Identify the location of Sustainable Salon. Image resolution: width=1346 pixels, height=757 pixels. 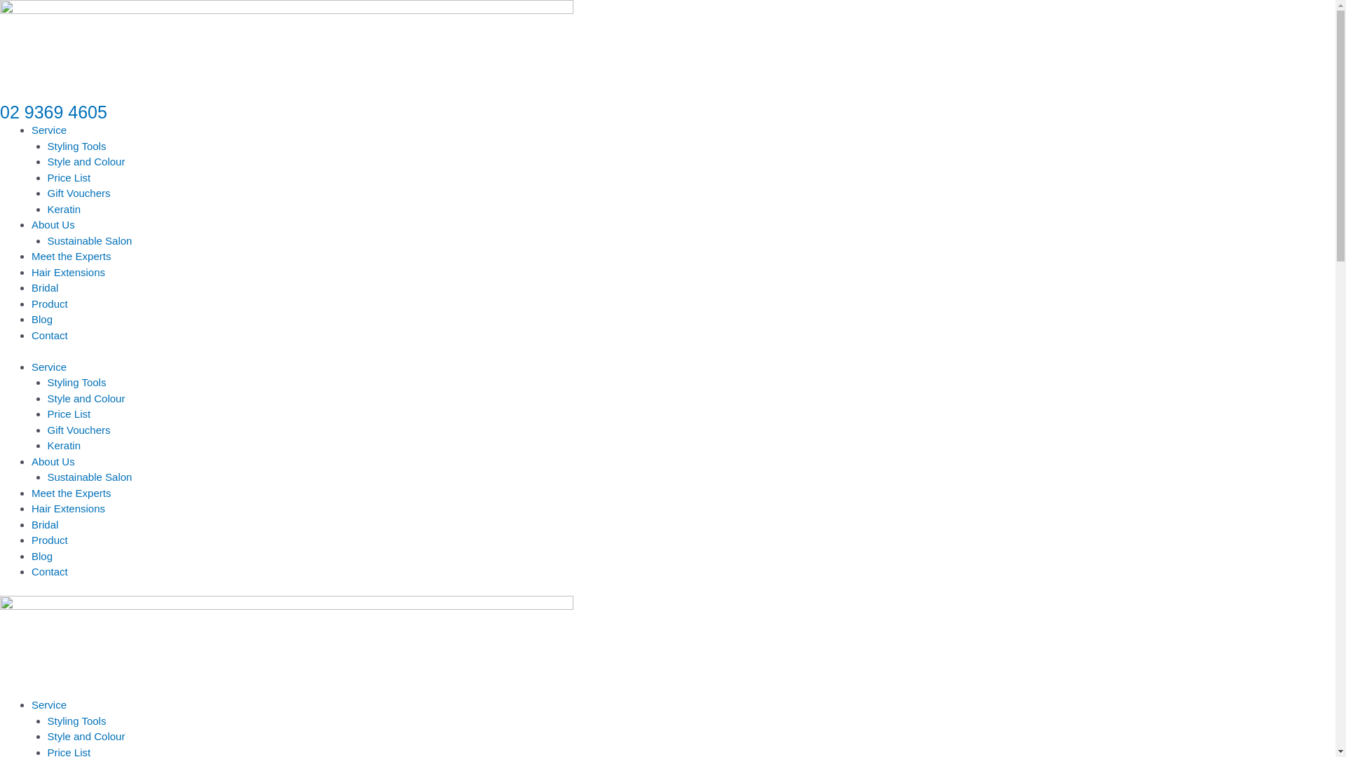
(90, 240).